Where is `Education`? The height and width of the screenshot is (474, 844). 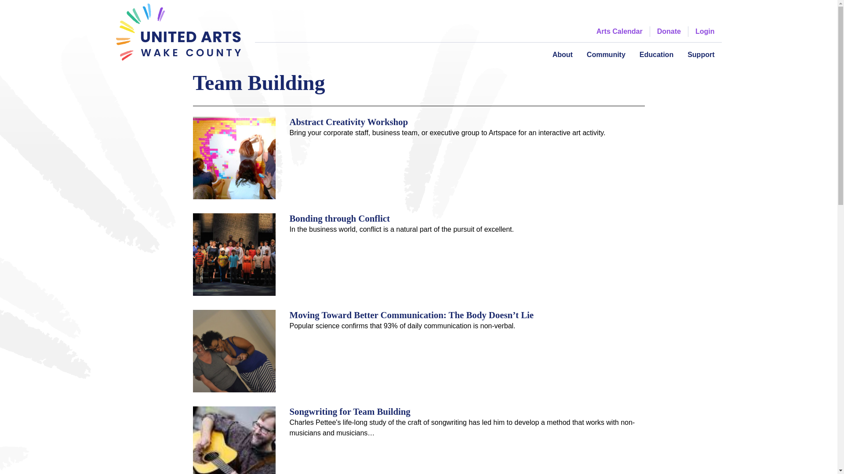 Education is located at coordinates (656, 54).